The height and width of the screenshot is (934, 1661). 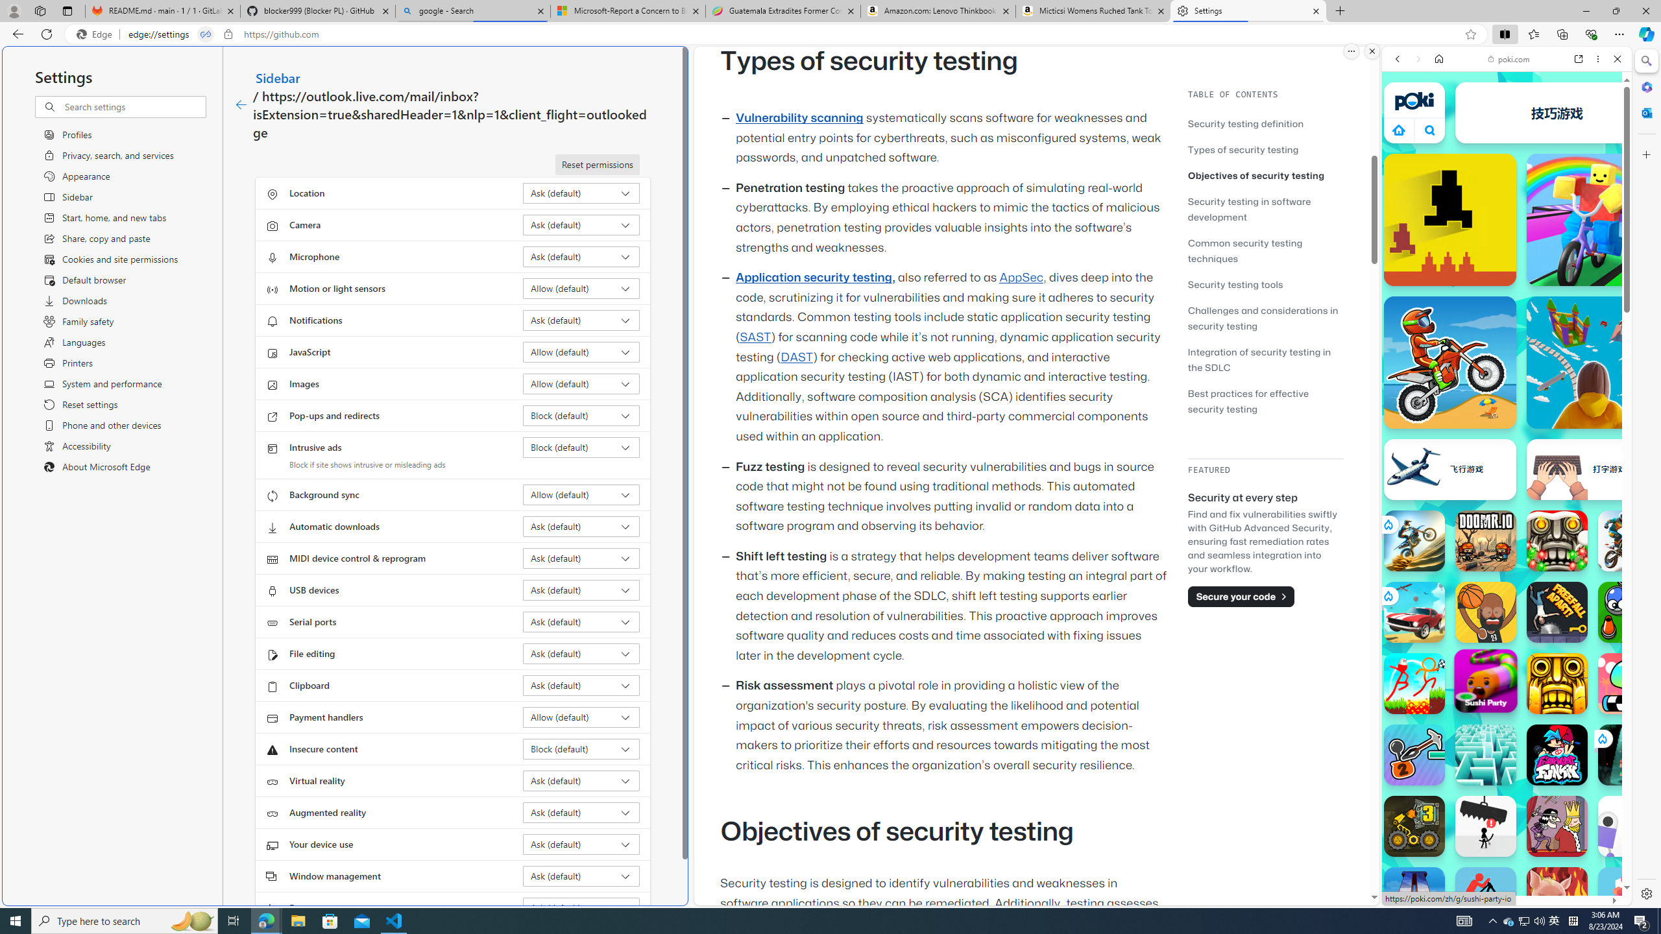 I want to click on File editing Ask (default), so click(x=581, y=654).